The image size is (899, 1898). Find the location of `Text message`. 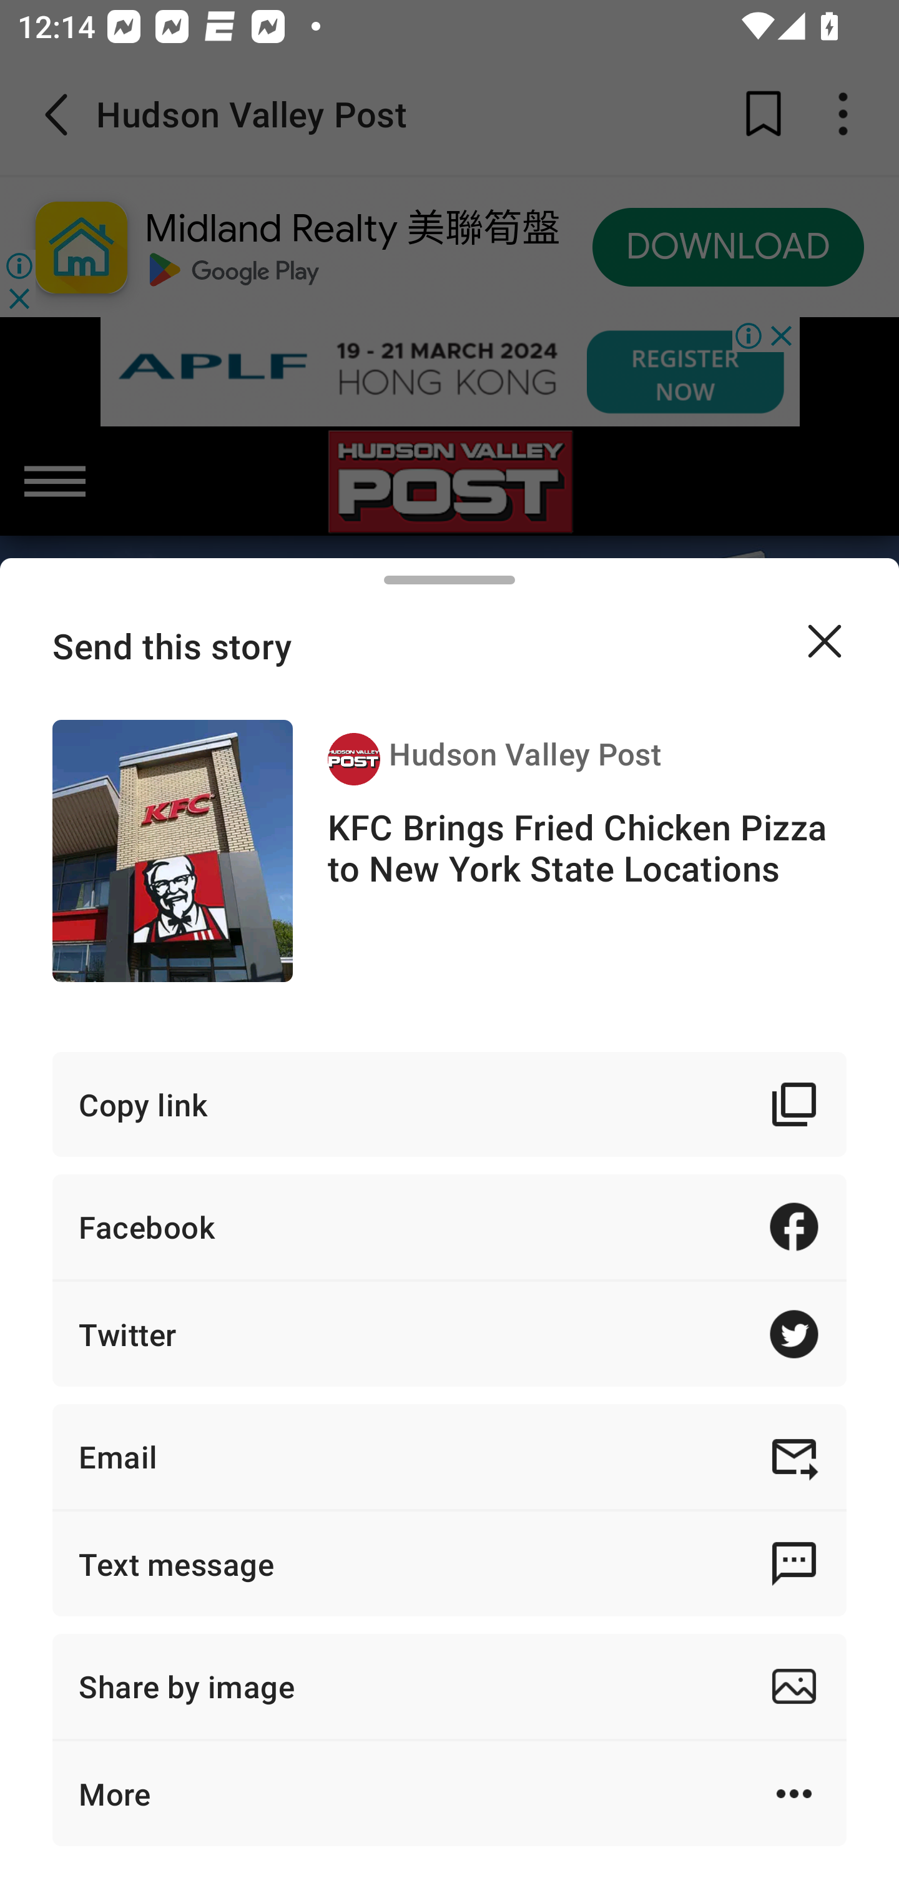

Text message is located at coordinates (449, 1563).